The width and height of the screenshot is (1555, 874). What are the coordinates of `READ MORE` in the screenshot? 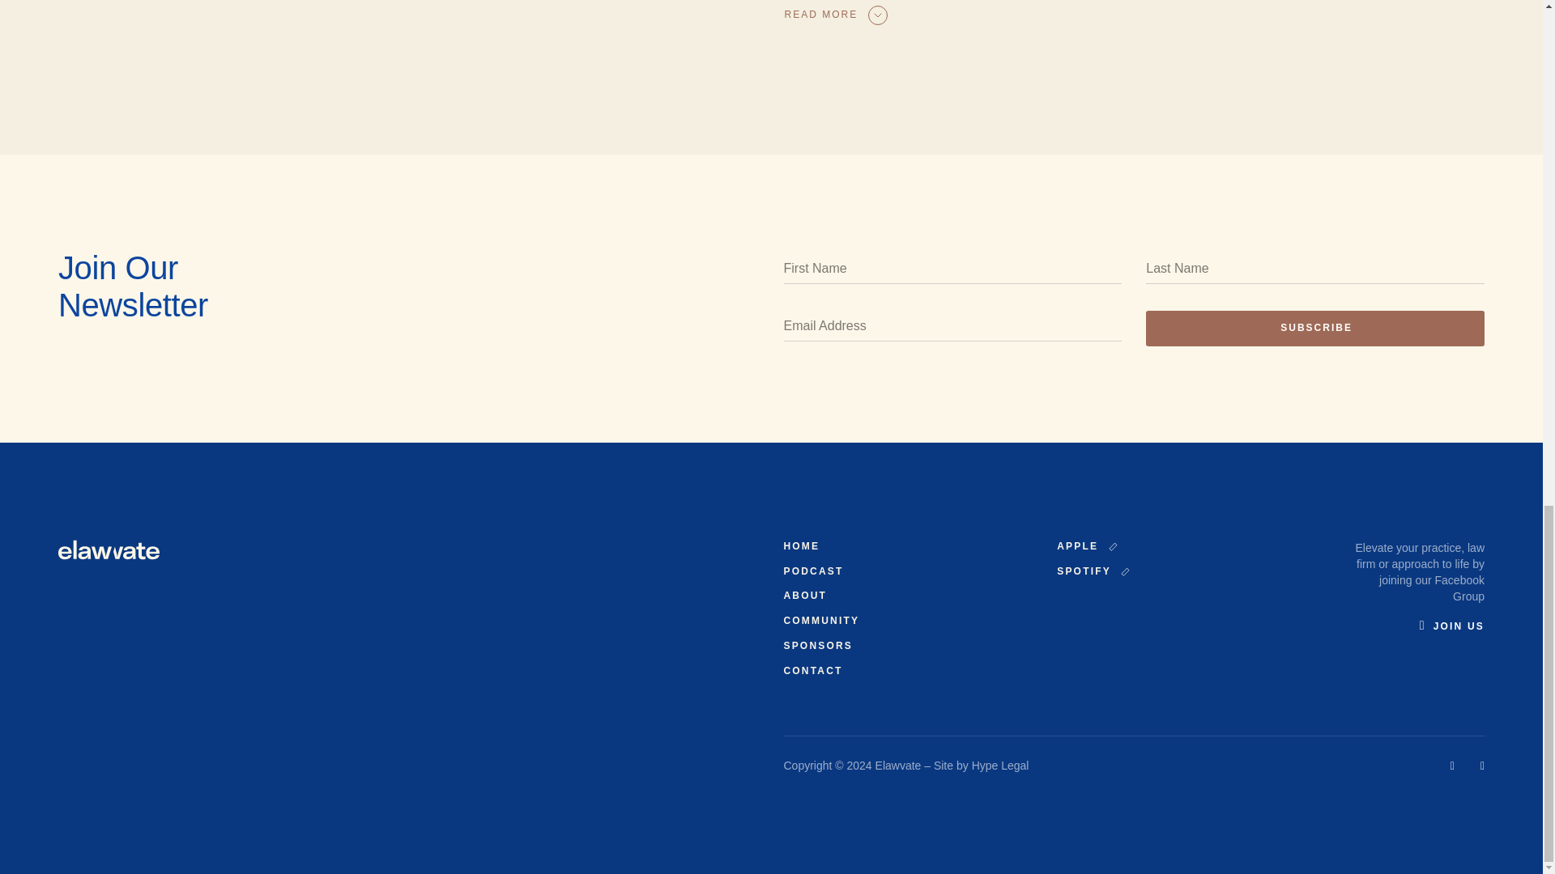 It's located at (834, 15).